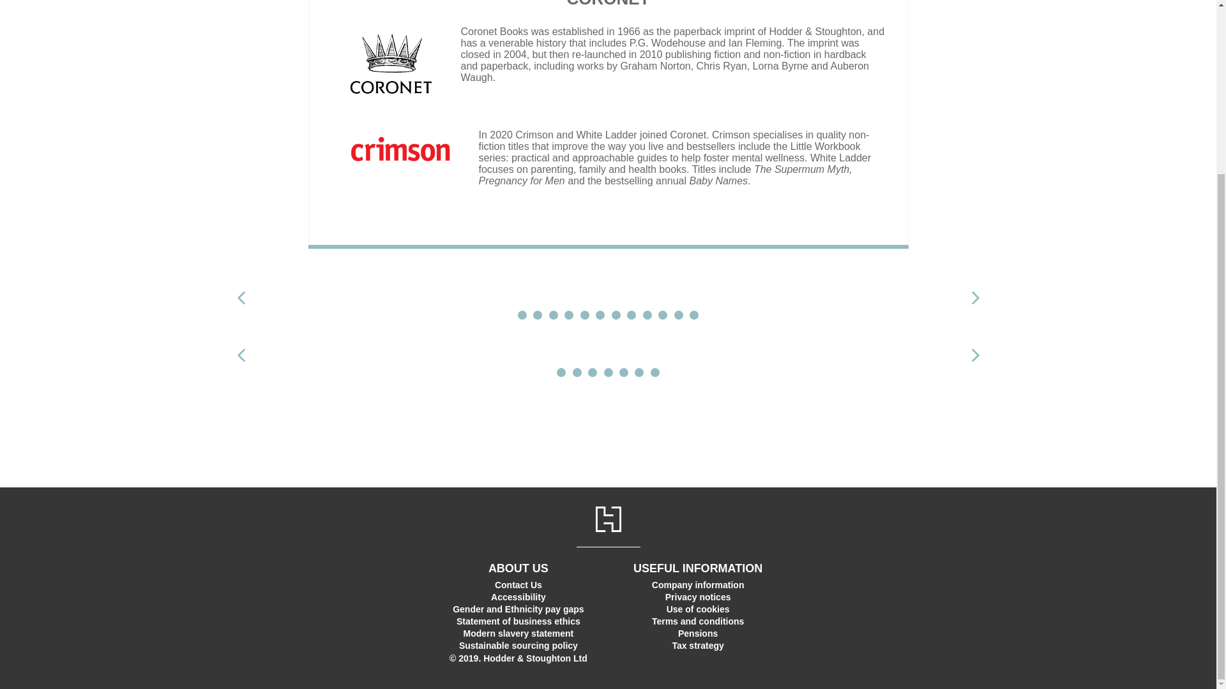  Describe the element at coordinates (240, 297) in the screenshot. I see `Arrow Icon Arrow icon` at that location.